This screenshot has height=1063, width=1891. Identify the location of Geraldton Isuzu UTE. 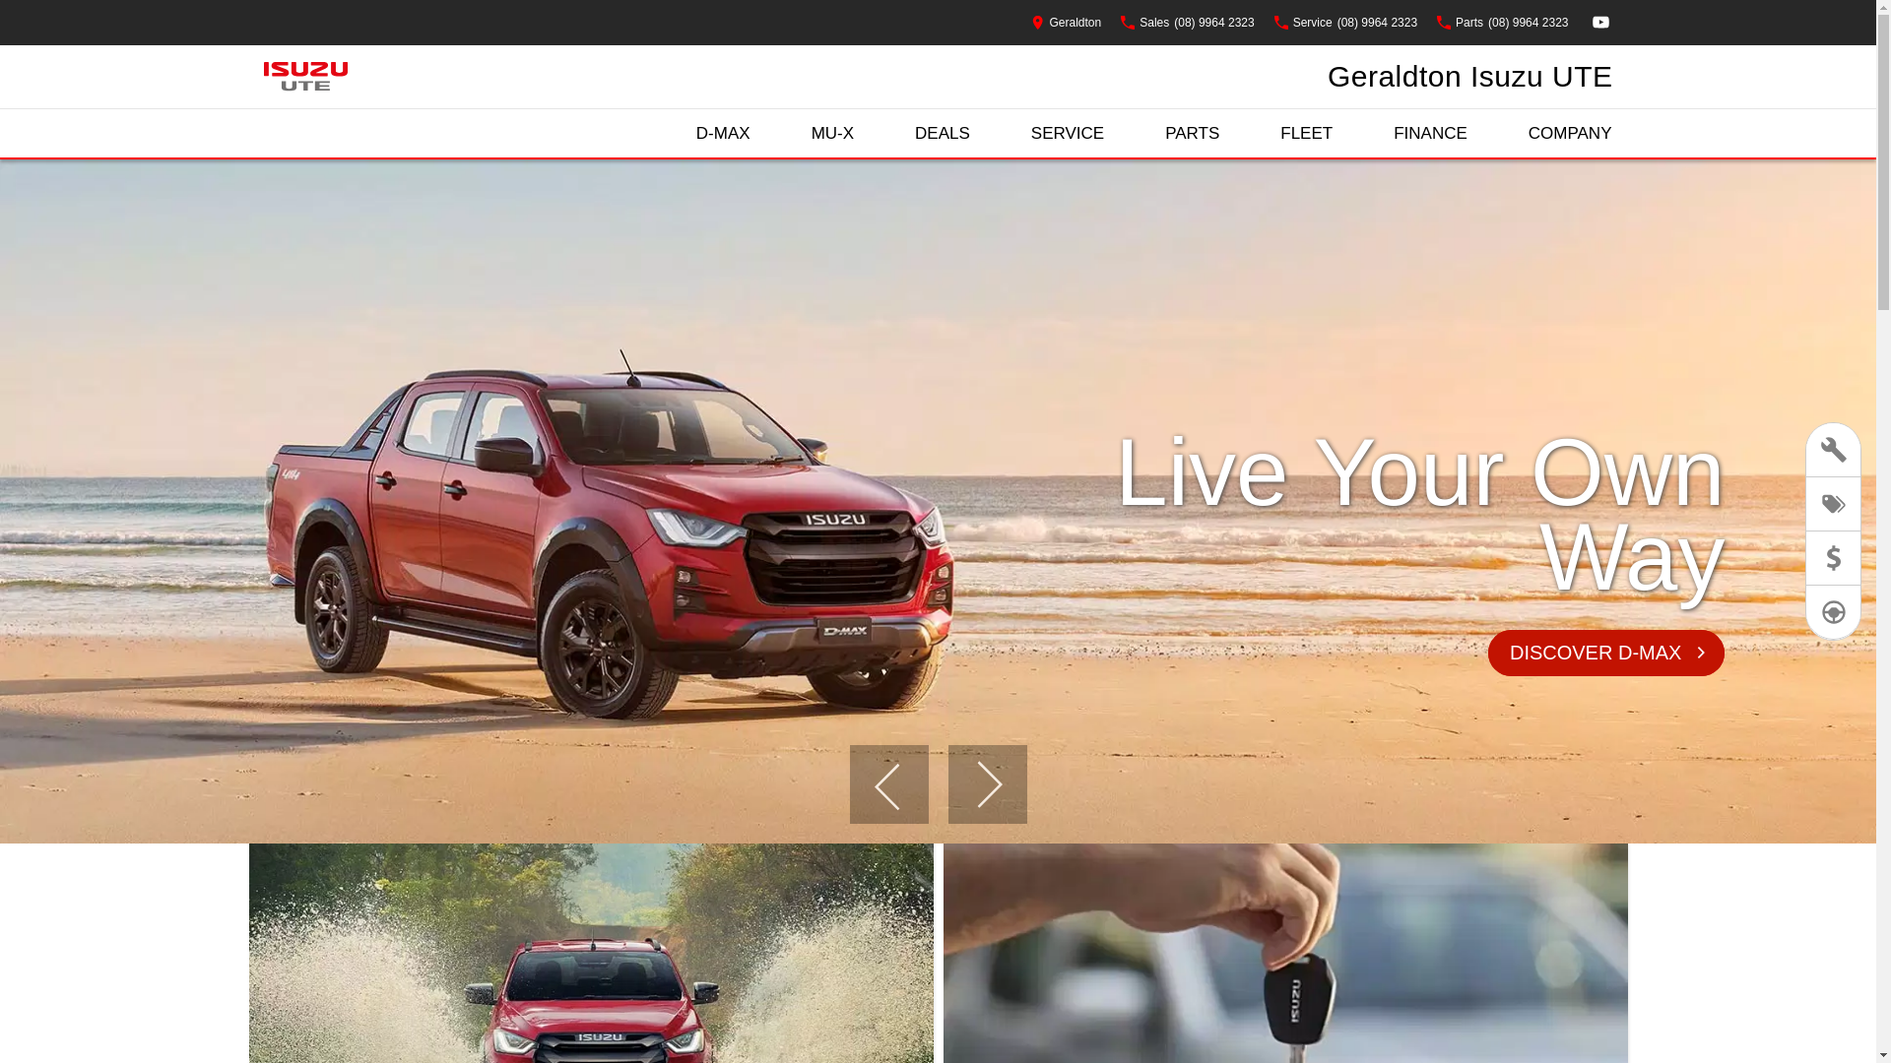
(1470, 77).